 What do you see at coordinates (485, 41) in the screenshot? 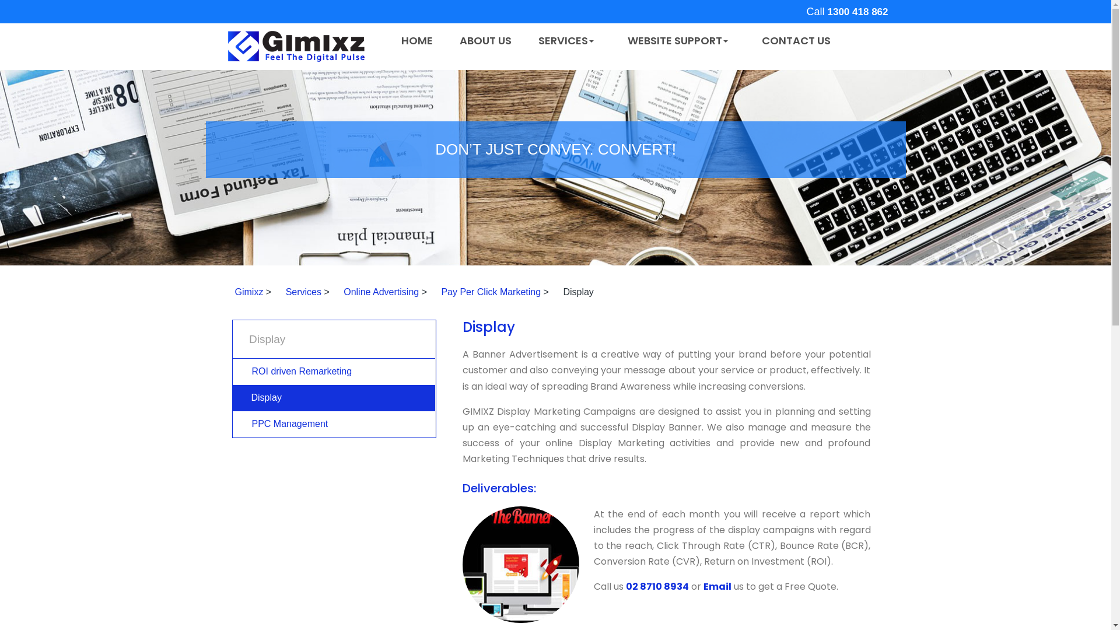
I see `ABOUT US` at bounding box center [485, 41].